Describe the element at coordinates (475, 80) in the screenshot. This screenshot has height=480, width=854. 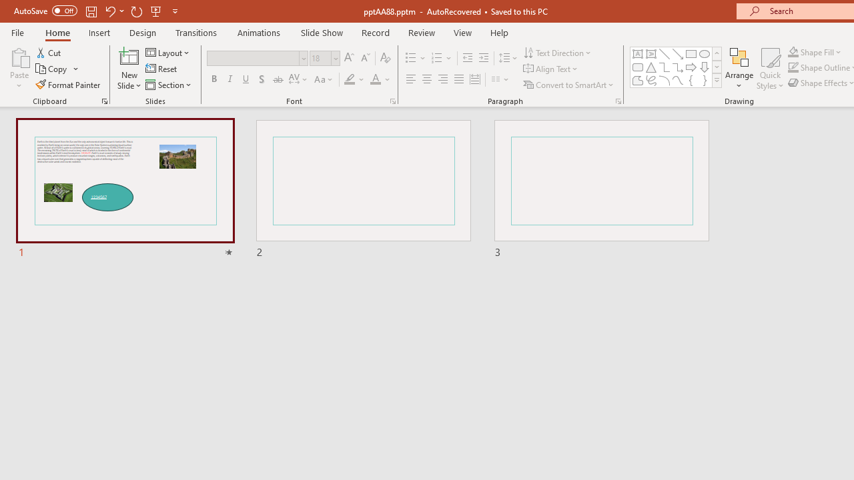
I see `Distributed` at that location.